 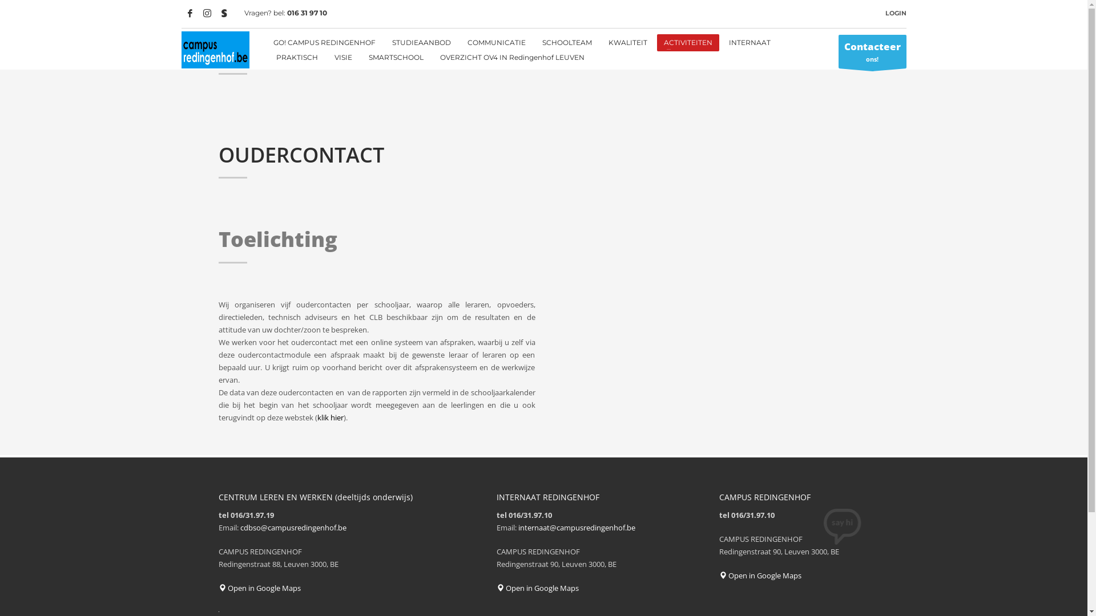 What do you see at coordinates (895, 13) in the screenshot?
I see `LOGIN` at bounding box center [895, 13].